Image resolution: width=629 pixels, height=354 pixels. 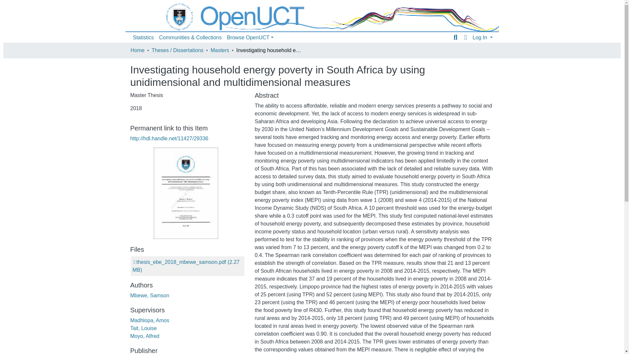 I want to click on Language switch, so click(x=465, y=37).